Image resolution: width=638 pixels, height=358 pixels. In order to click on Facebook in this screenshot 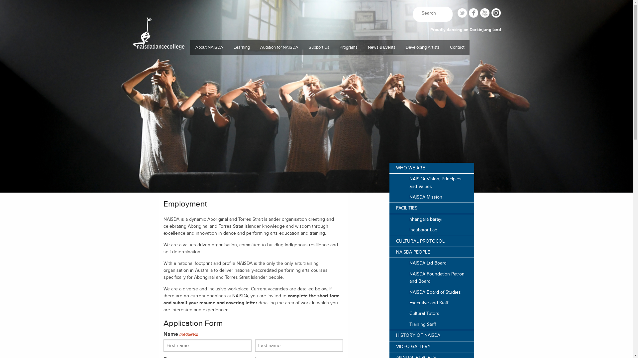, I will do `click(474, 13)`.